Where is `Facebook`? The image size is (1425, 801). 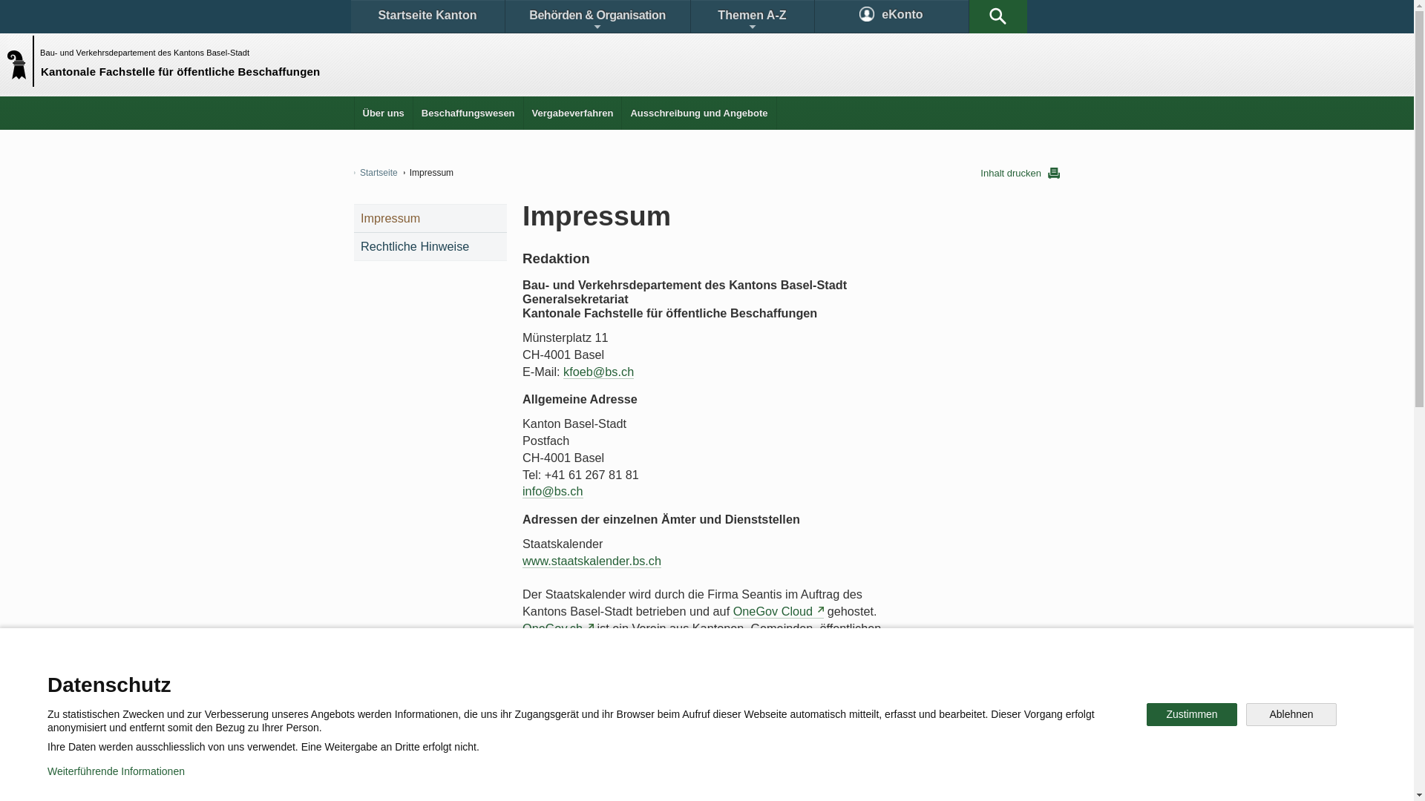 Facebook is located at coordinates (536, 730).